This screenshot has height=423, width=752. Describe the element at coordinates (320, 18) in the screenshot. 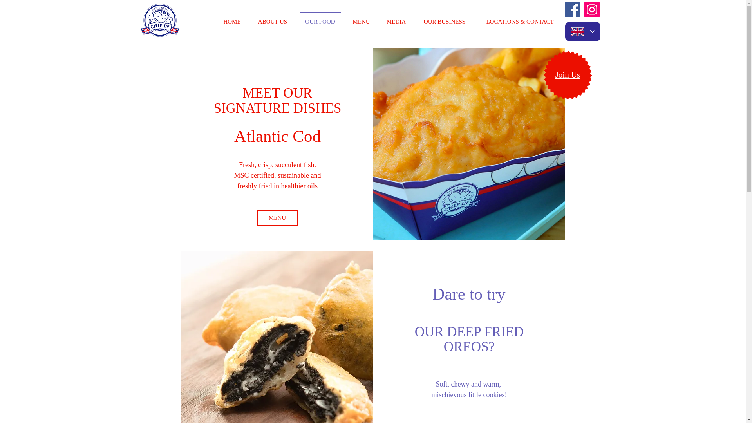

I see `OUR FOOD` at that location.